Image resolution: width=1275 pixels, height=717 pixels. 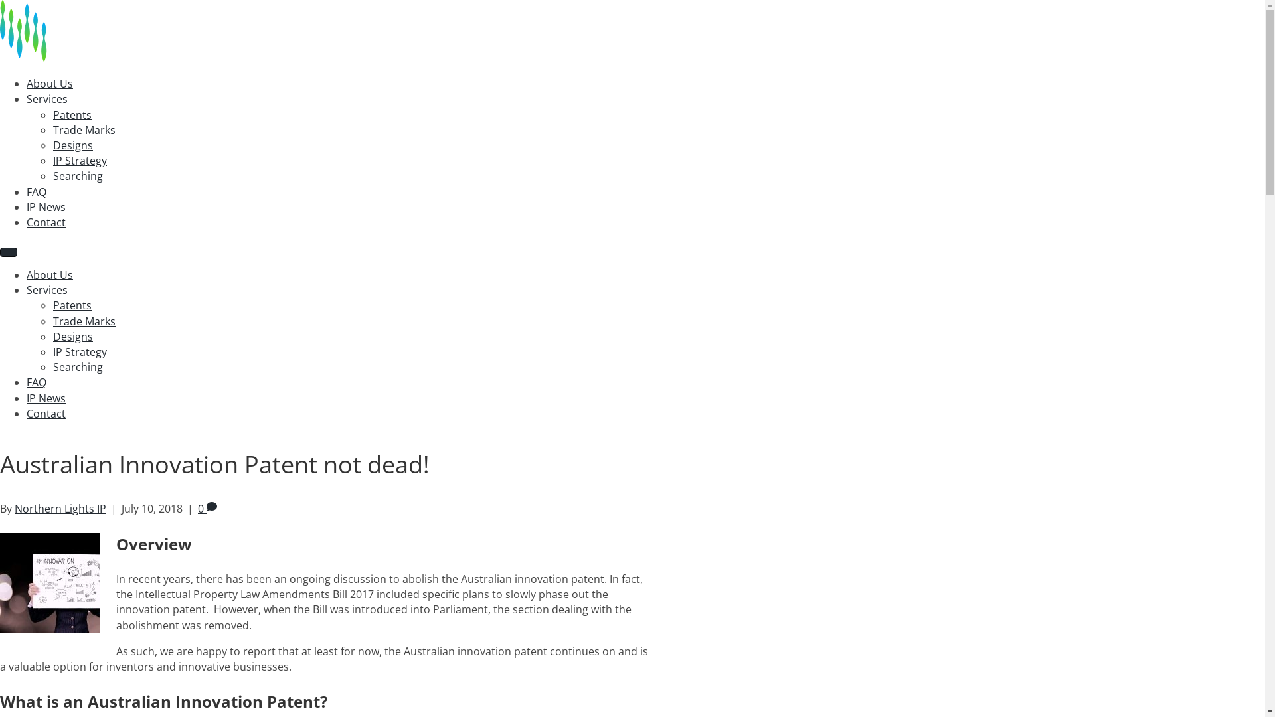 What do you see at coordinates (50, 275) in the screenshot?
I see `About Us` at bounding box center [50, 275].